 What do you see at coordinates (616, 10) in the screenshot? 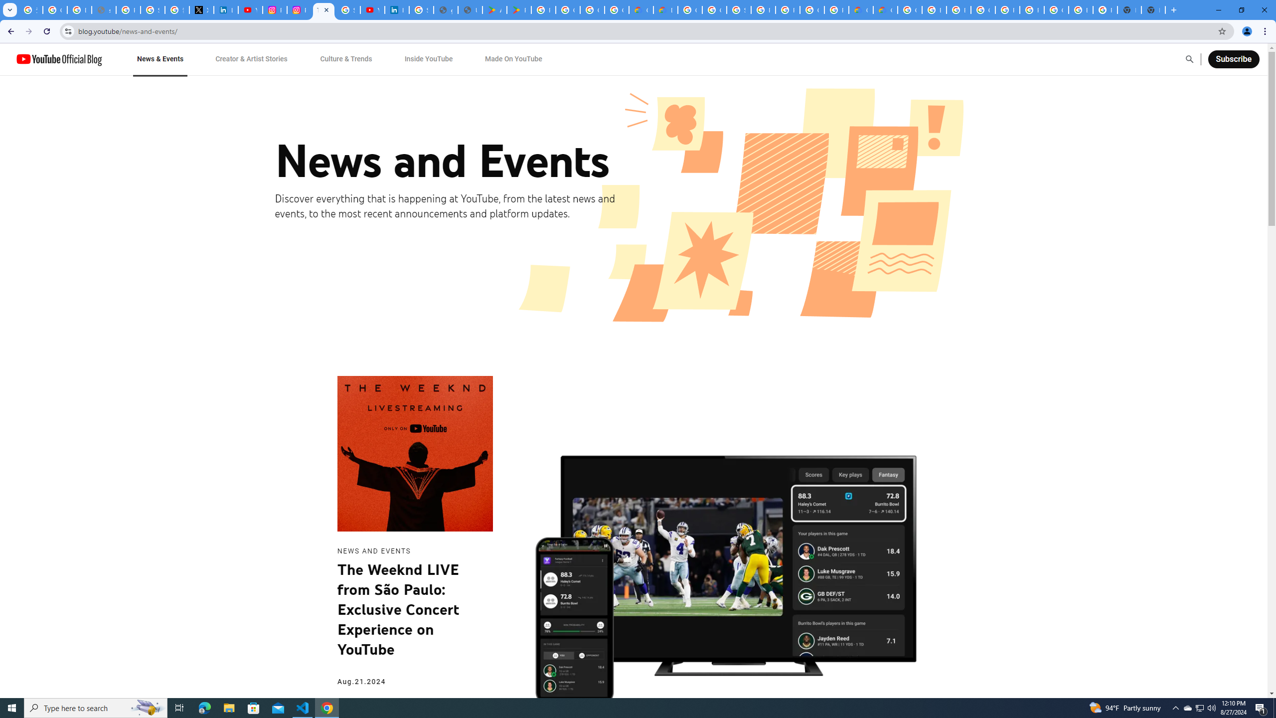
I see `Google Workspace - Specific Terms` at bounding box center [616, 10].